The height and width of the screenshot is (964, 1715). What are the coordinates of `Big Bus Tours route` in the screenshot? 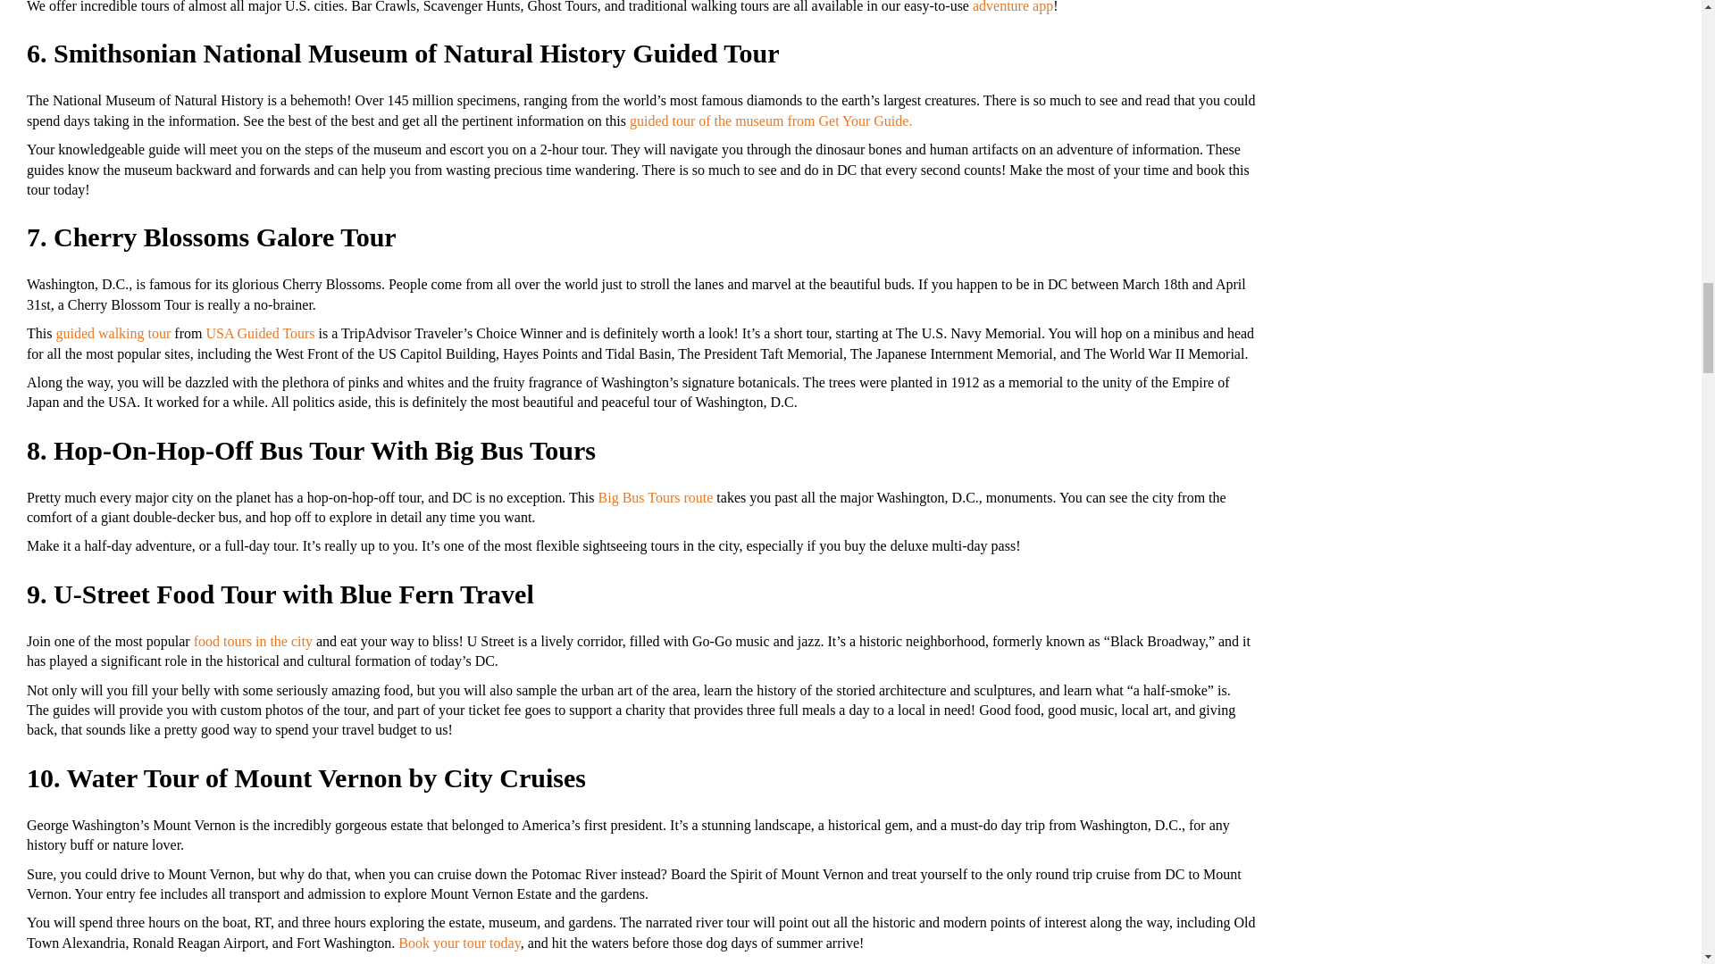 It's located at (656, 496).